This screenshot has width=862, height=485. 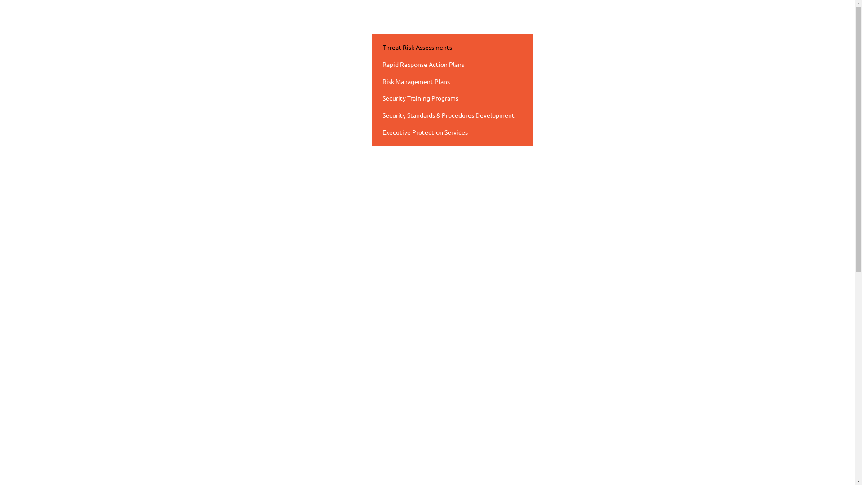 What do you see at coordinates (453, 98) in the screenshot?
I see `Security Training Programs` at bounding box center [453, 98].